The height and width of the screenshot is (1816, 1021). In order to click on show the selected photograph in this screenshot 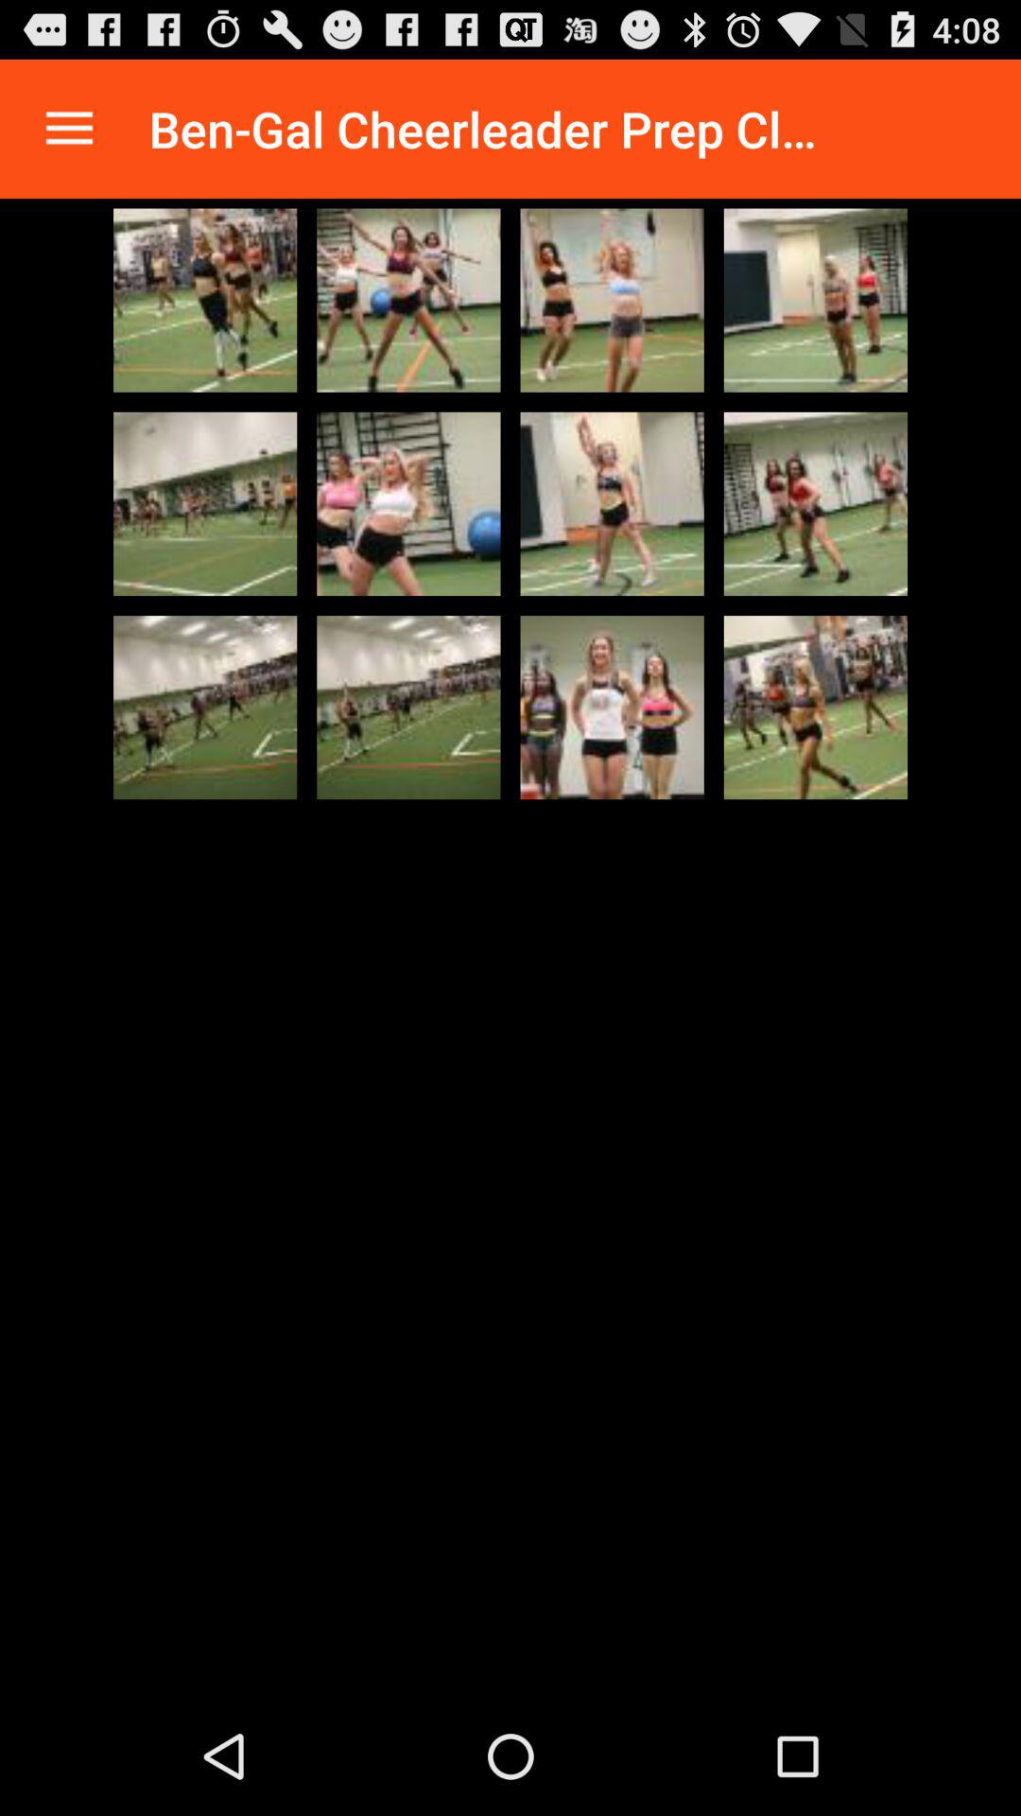, I will do `click(408, 707)`.